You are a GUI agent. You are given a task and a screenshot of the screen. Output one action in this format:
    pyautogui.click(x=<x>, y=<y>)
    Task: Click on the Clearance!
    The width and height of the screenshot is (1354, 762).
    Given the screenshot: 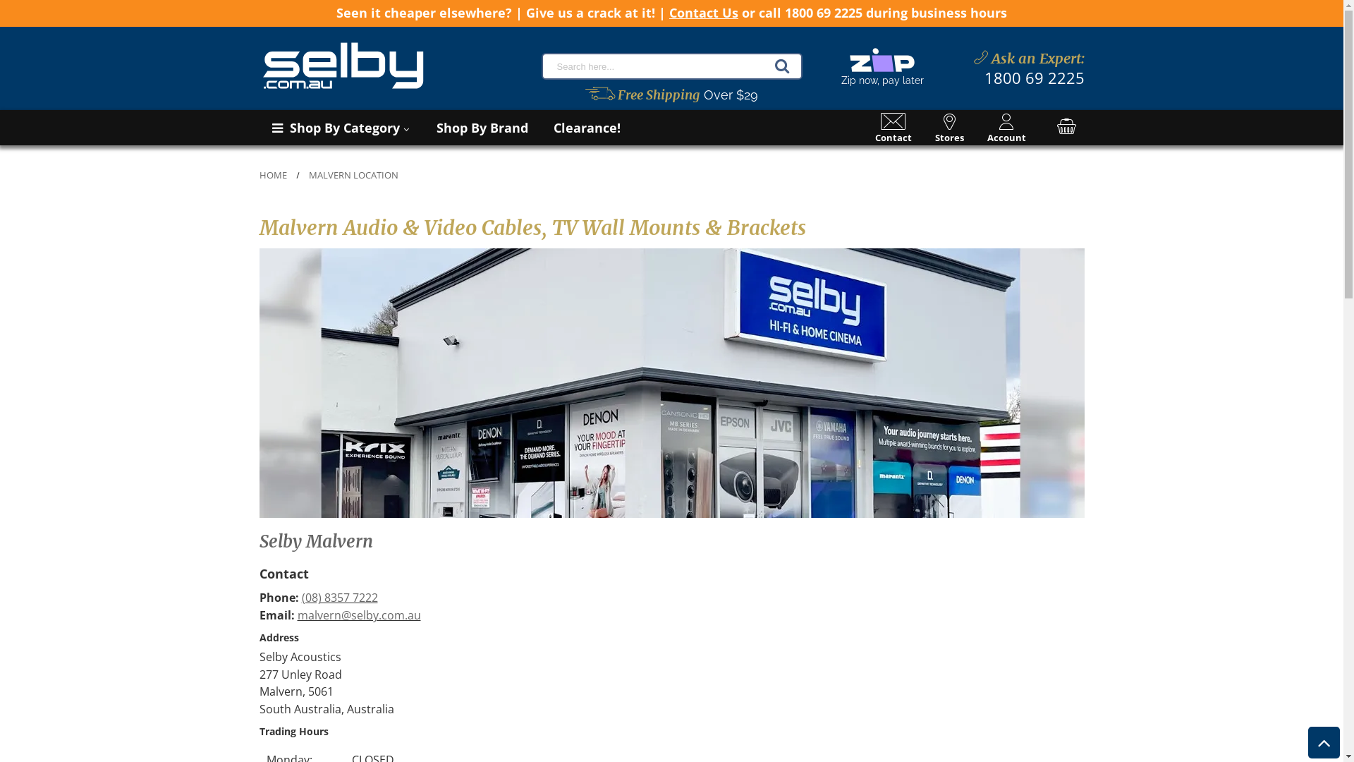 What is the action you would take?
    pyautogui.click(x=587, y=127)
    